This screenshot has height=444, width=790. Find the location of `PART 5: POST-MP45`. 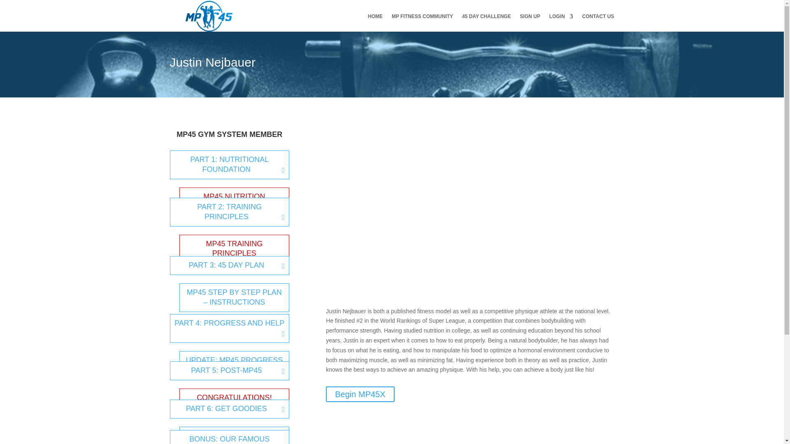

PART 5: POST-MP45 is located at coordinates (229, 371).